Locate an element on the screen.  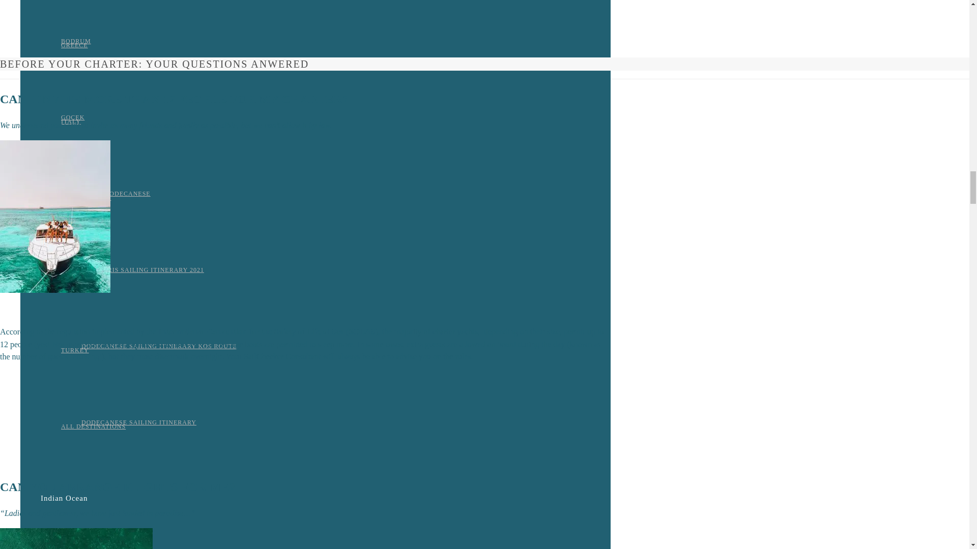
SPAIN is located at coordinates (71, 274).